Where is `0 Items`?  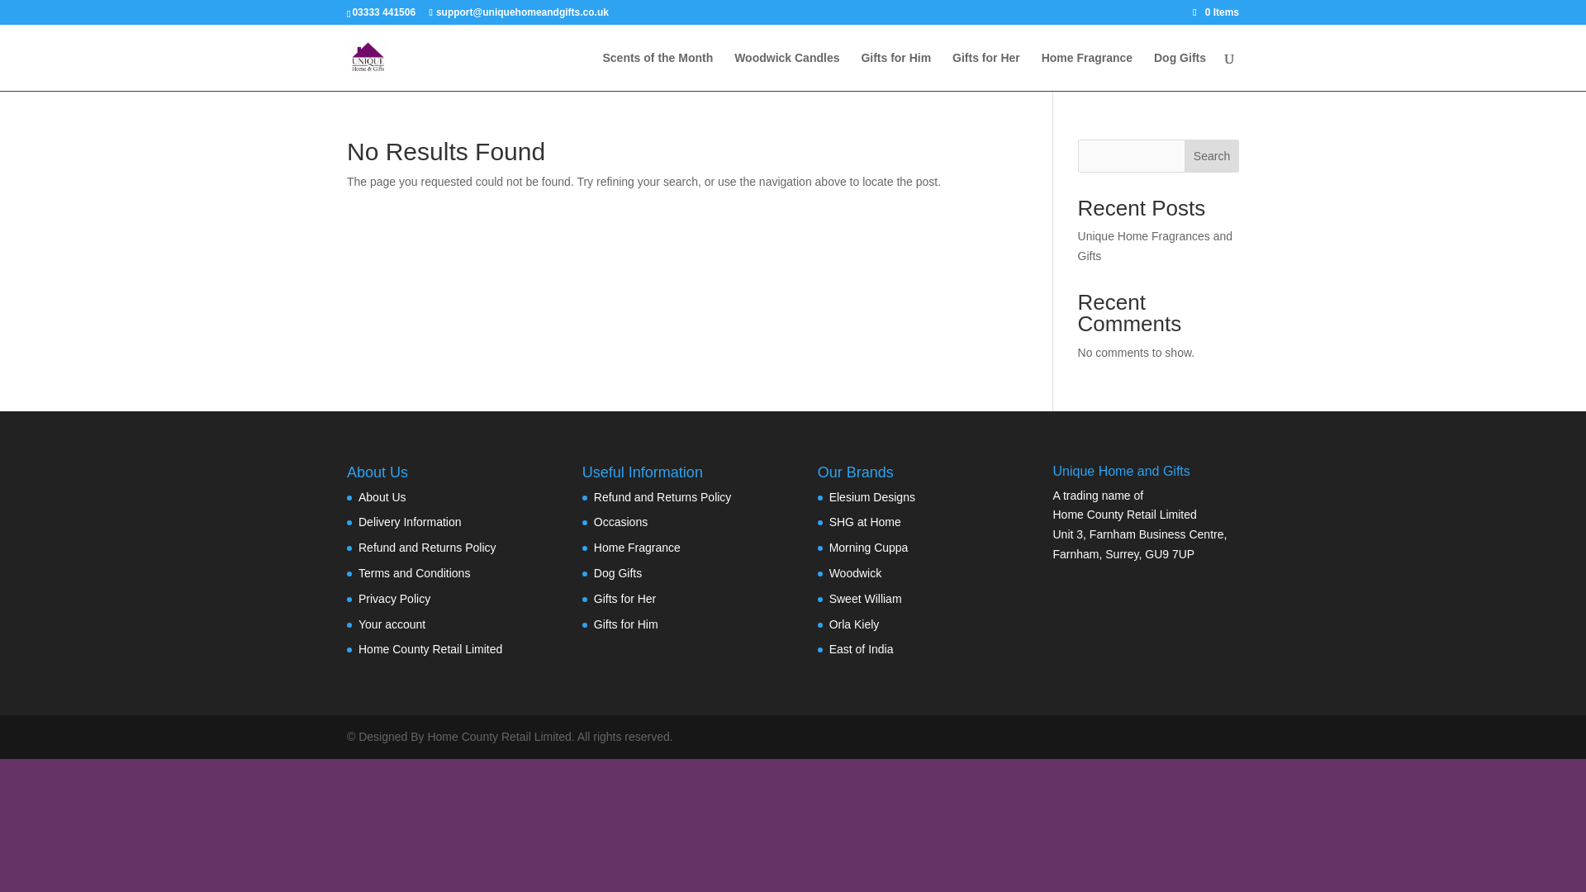
0 Items is located at coordinates (1215, 12).